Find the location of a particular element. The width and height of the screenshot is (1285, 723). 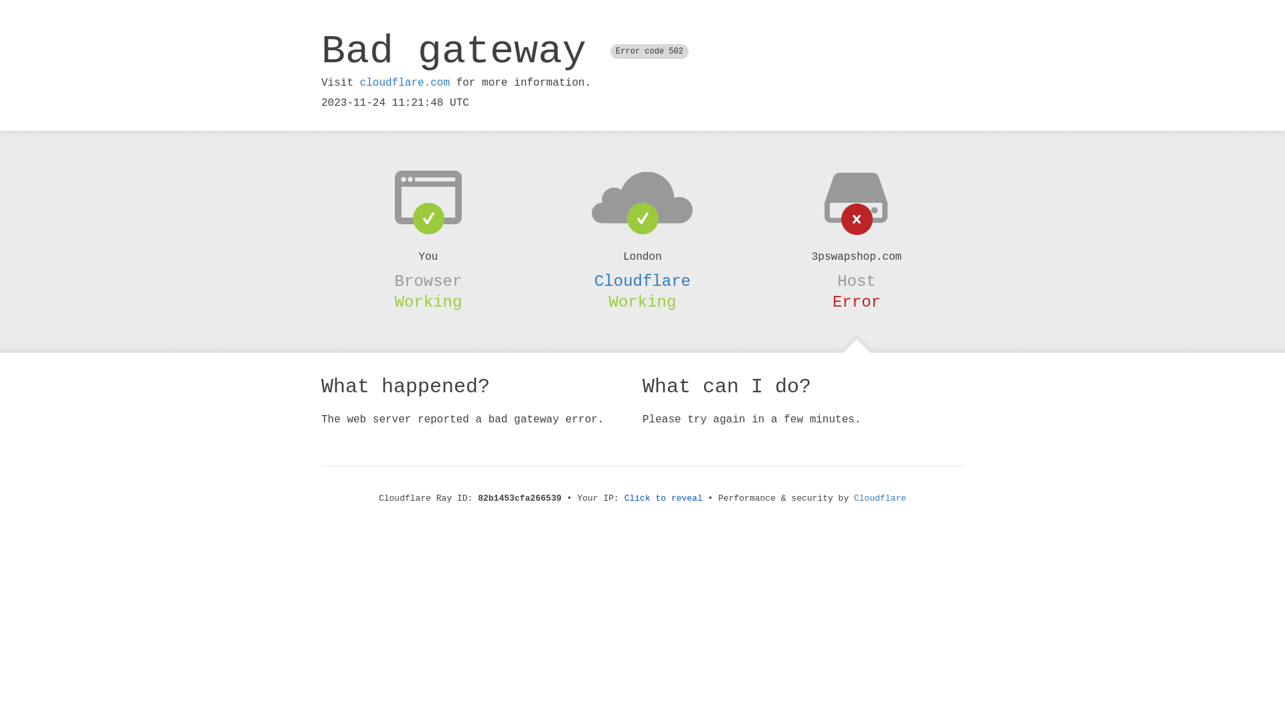

Cloudflare is located at coordinates (880, 498).